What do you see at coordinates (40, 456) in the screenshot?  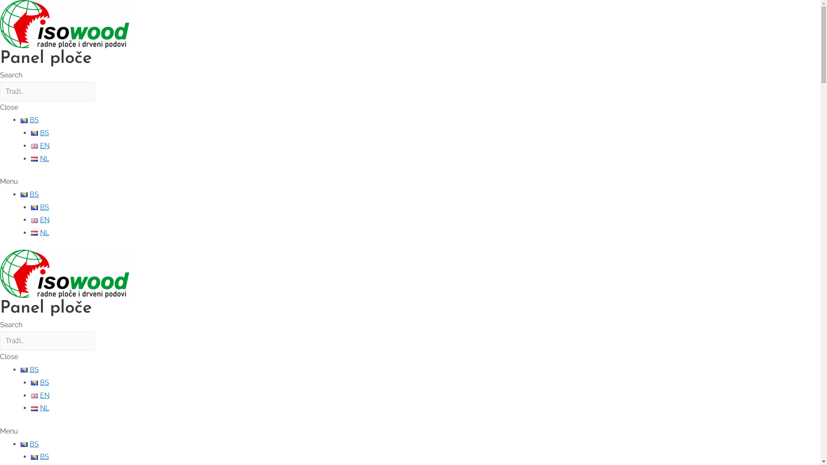 I see `BS` at bounding box center [40, 456].